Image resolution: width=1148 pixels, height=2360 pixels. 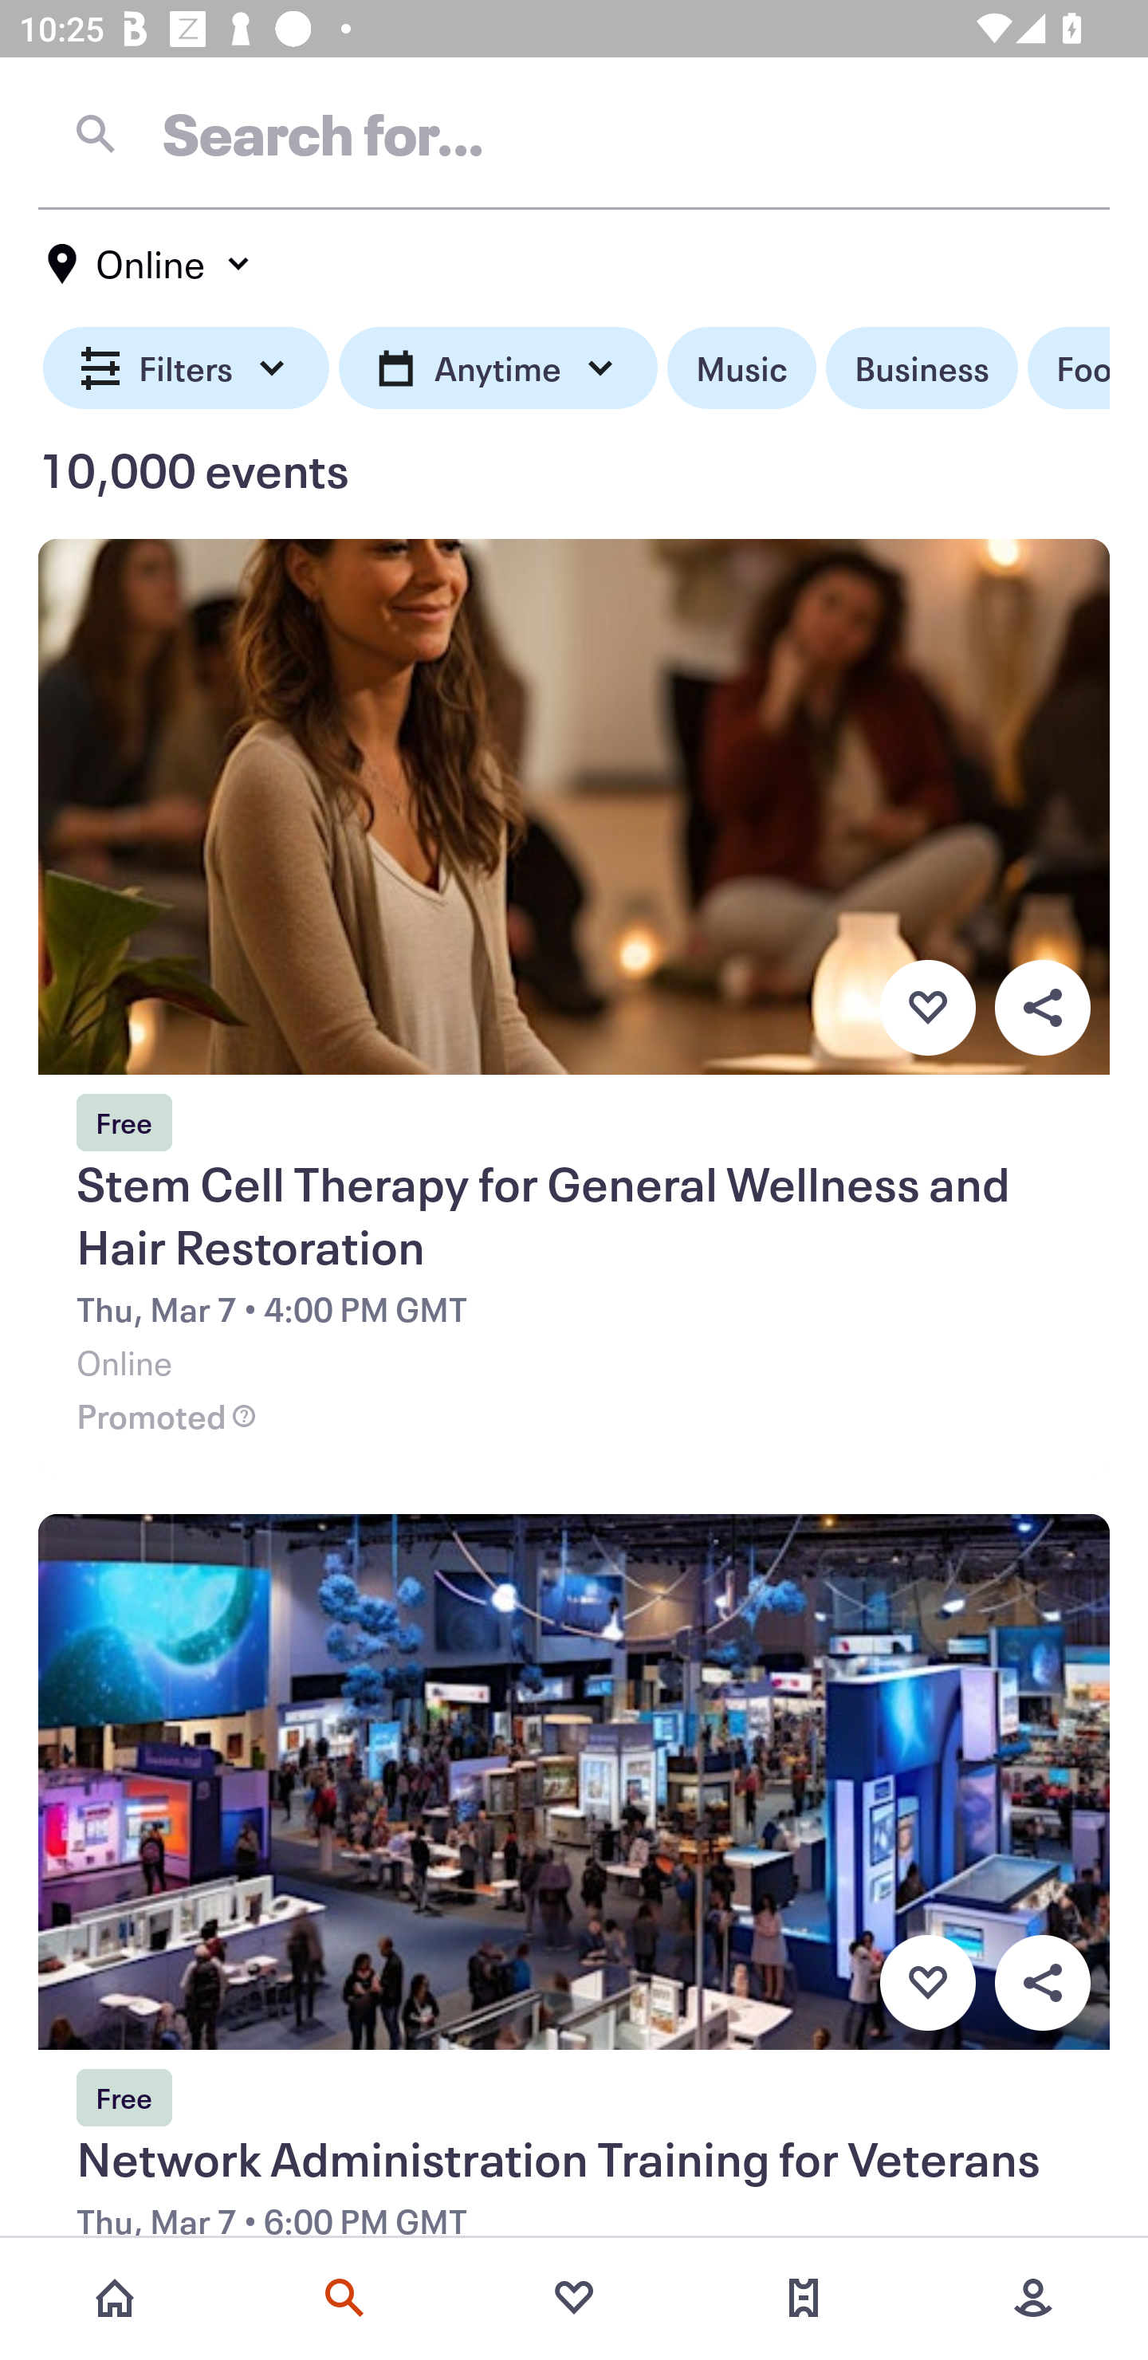 What do you see at coordinates (574, 2298) in the screenshot?
I see `Favorites` at bounding box center [574, 2298].